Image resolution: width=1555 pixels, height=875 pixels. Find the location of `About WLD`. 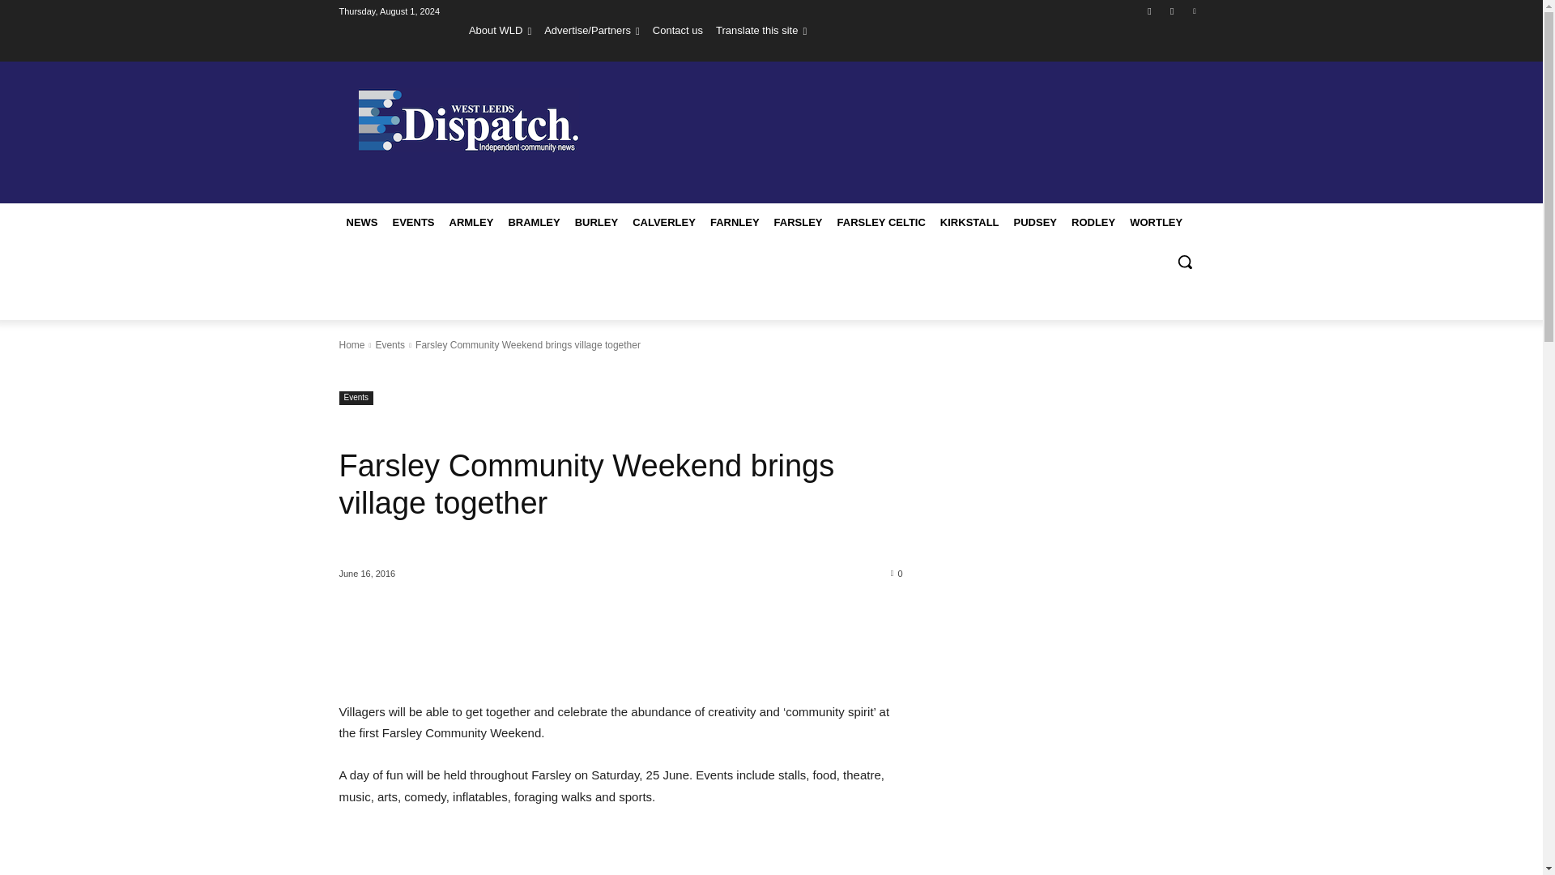

About WLD is located at coordinates (501, 30).